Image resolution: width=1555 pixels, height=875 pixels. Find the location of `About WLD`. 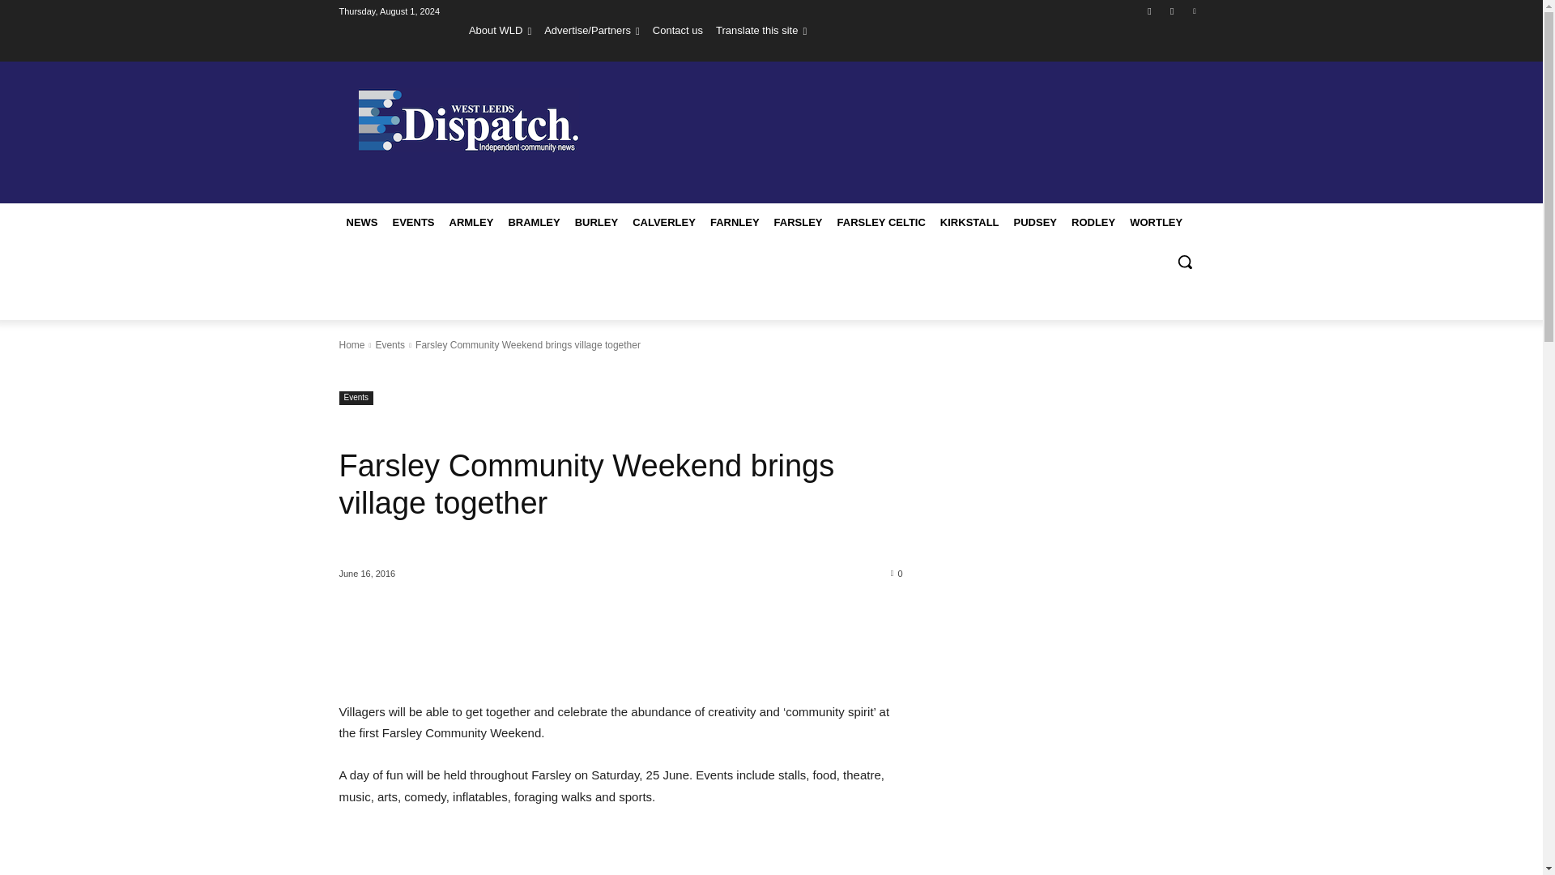

About WLD is located at coordinates (501, 30).